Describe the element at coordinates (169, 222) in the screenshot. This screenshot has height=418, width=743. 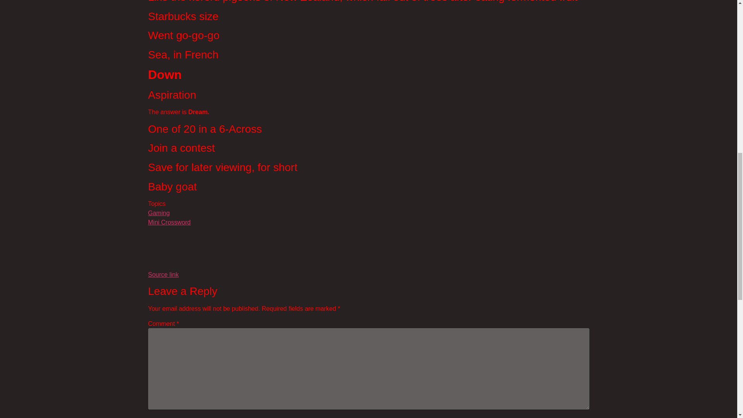
I see `Mini Crossword` at that location.